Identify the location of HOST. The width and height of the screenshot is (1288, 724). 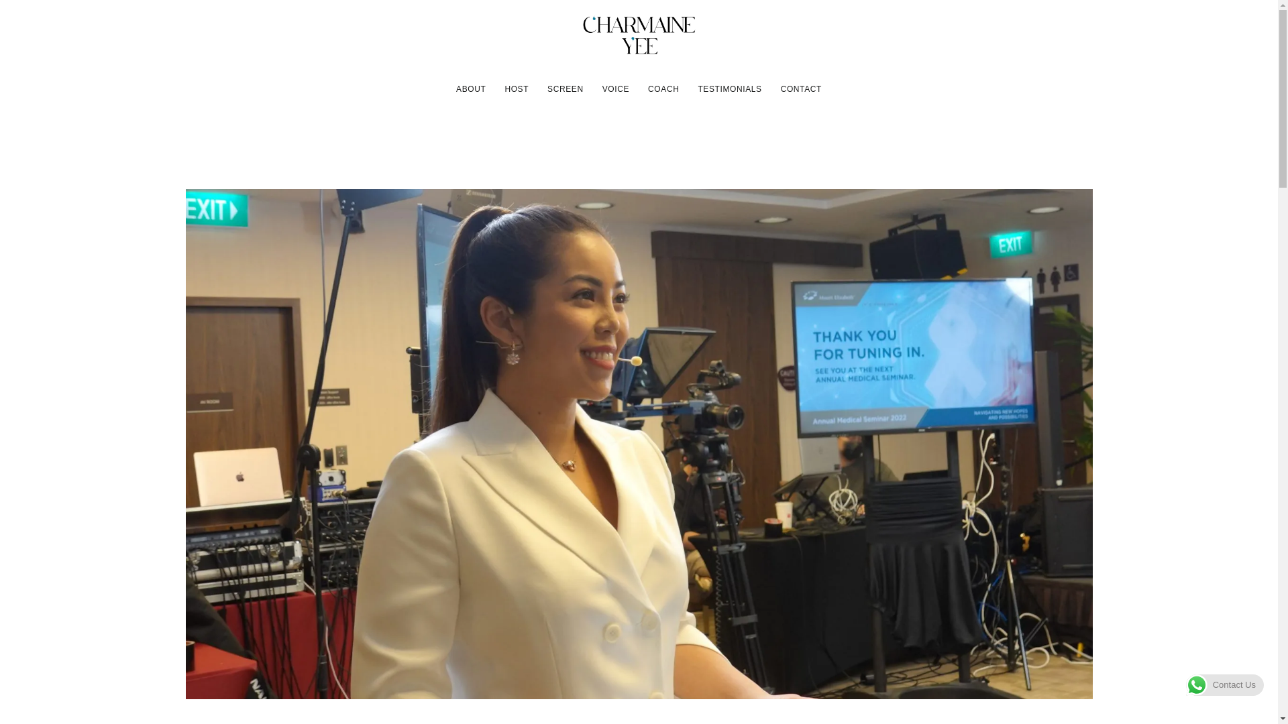
(516, 89).